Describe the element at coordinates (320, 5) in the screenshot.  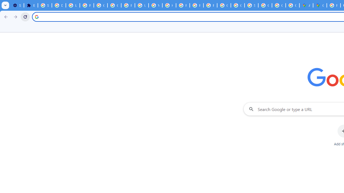
I see `Google Maps` at that location.